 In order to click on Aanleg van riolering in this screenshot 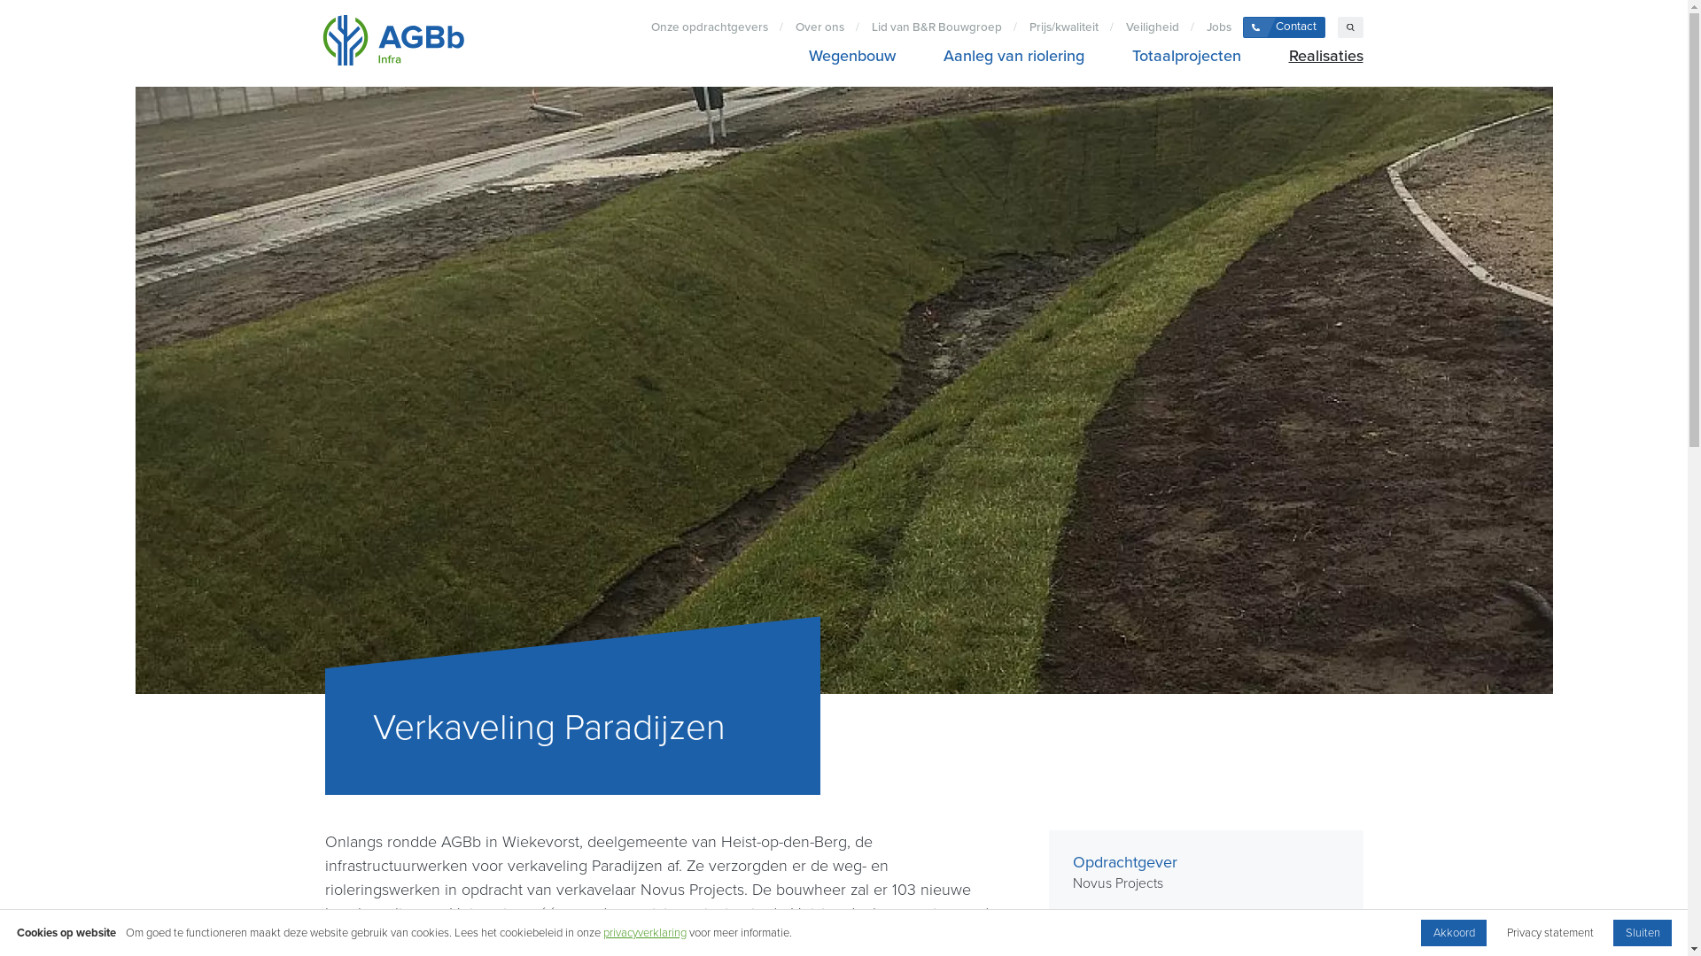, I will do `click(1014, 57)`.